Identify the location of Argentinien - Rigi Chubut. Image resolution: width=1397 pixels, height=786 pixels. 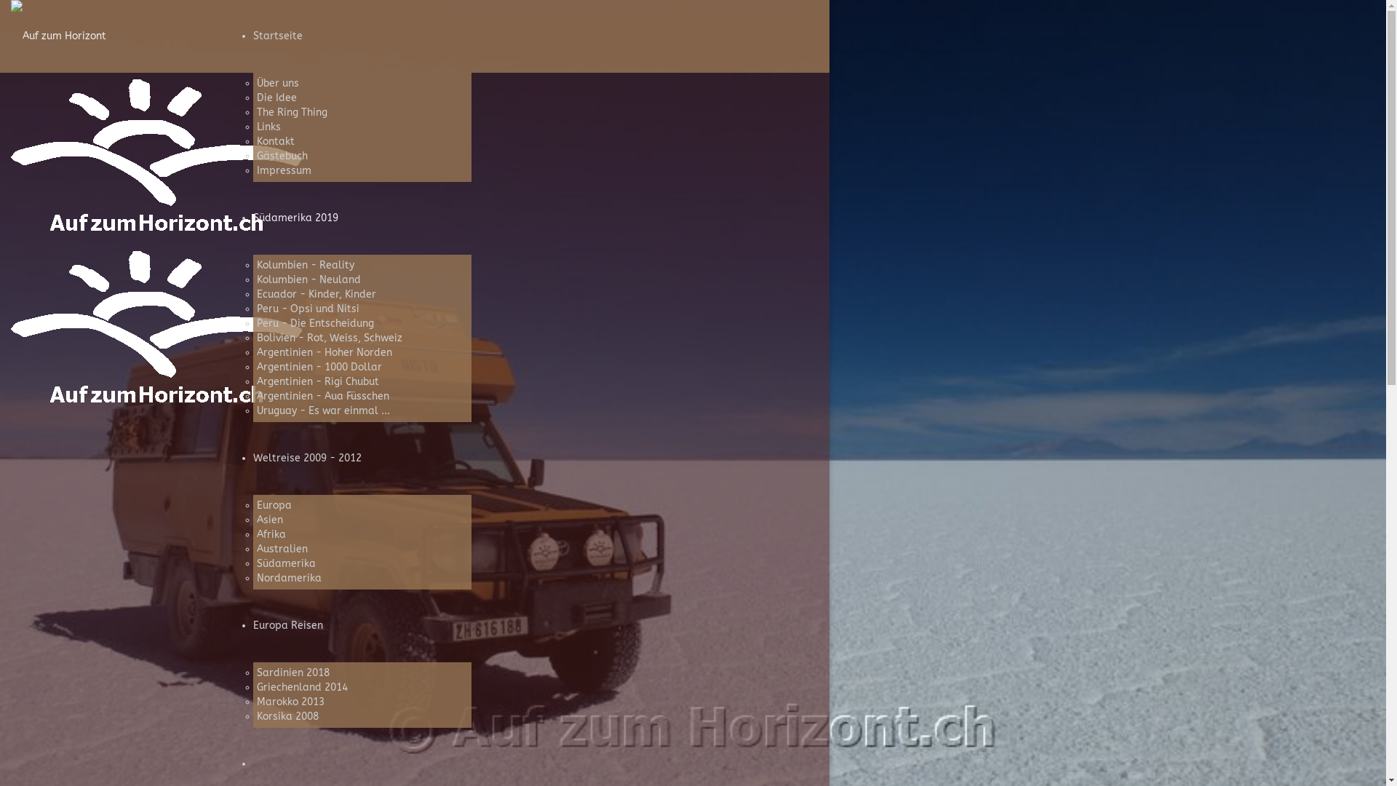
(317, 381).